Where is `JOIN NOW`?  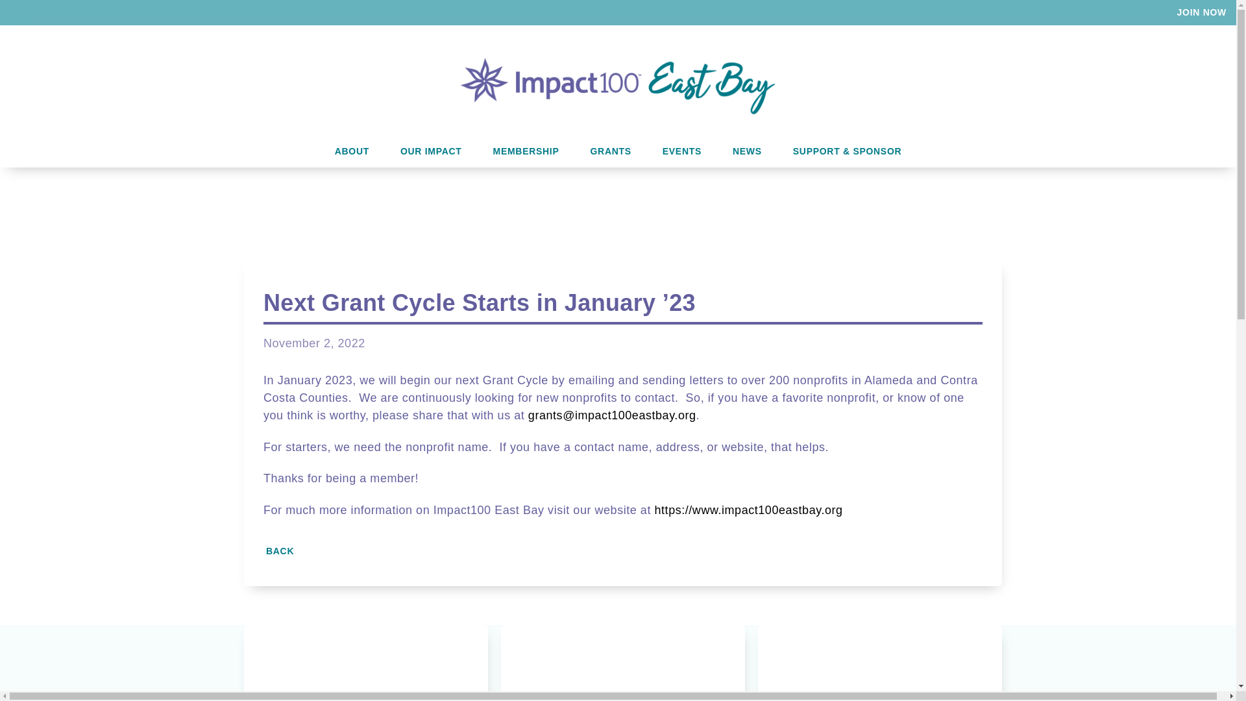 JOIN NOW is located at coordinates (1202, 12).